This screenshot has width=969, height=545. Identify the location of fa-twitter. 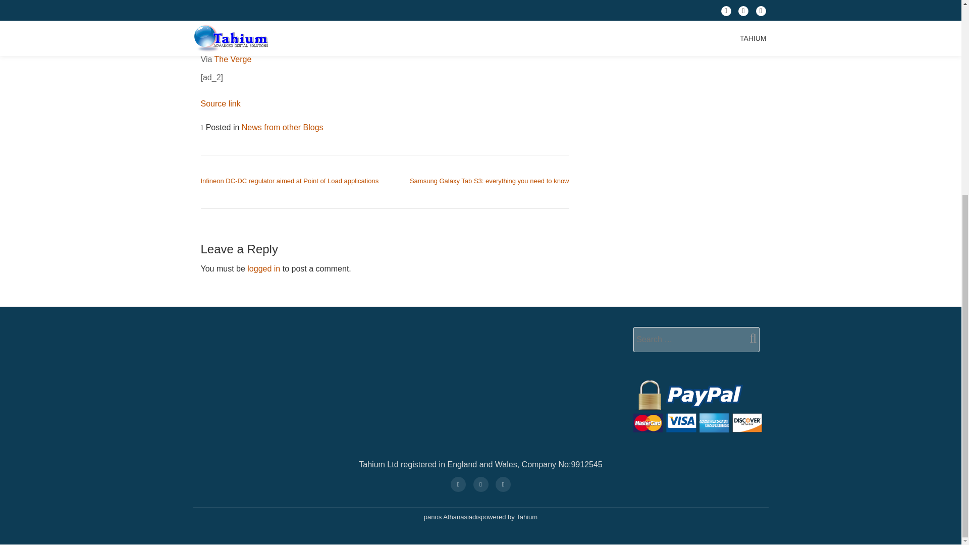
(503, 483).